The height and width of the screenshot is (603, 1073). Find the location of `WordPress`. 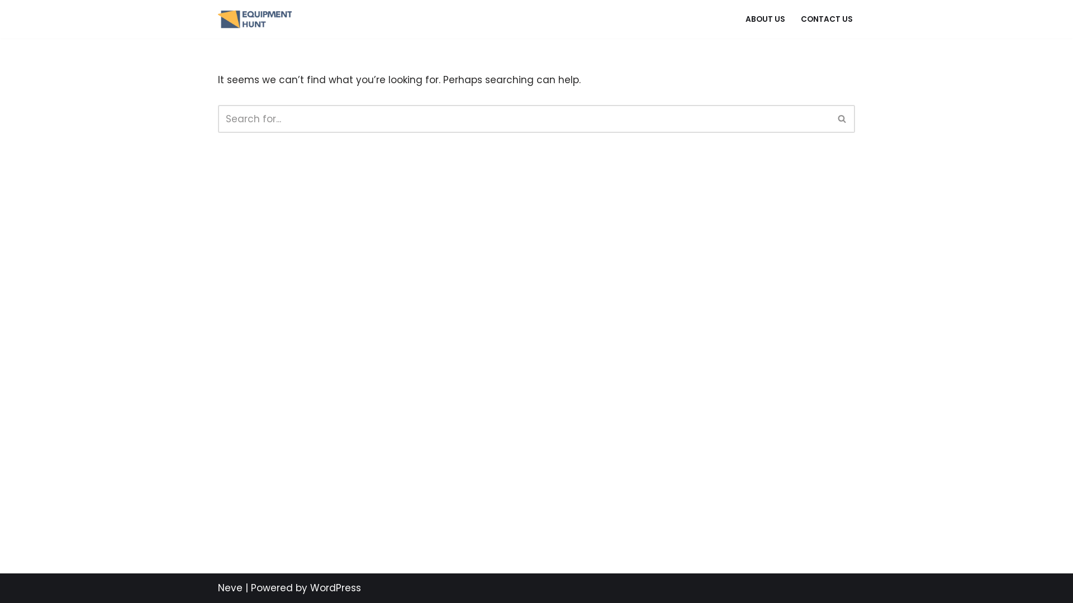

WordPress is located at coordinates (335, 588).